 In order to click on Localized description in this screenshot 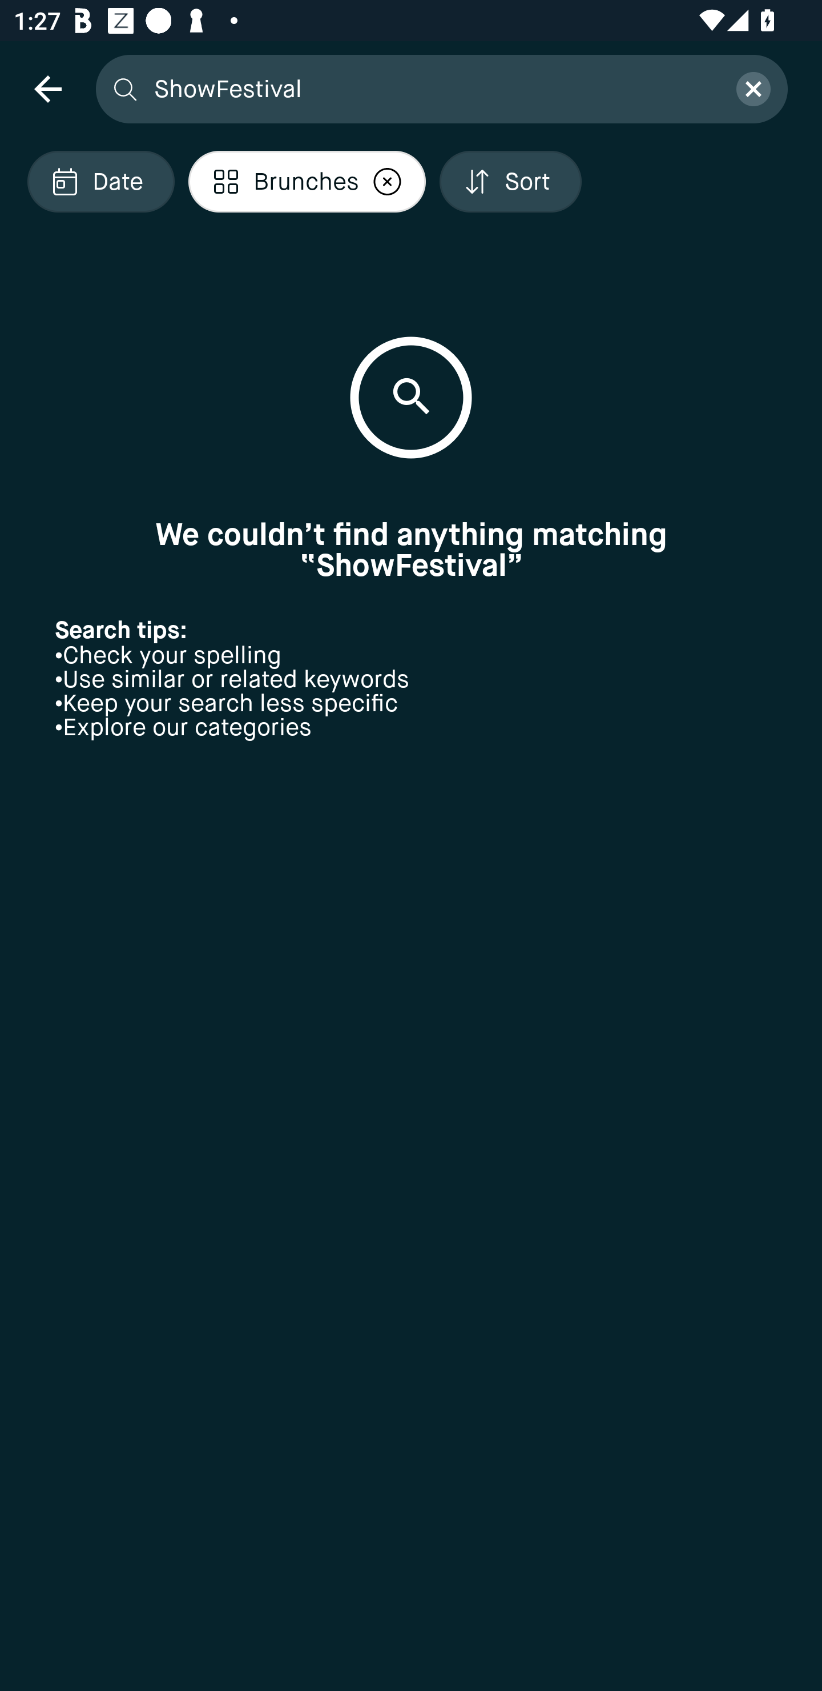, I will do `click(388, 182)`.